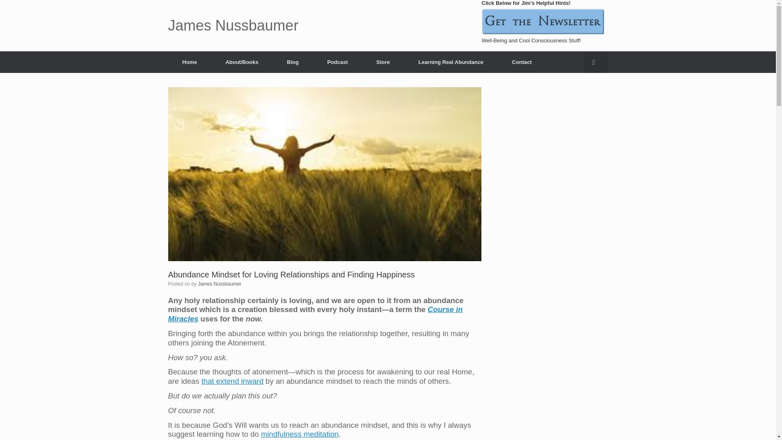 Image resolution: width=782 pixels, height=440 pixels. What do you see at coordinates (315, 314) in the screenshot?
I see `Course in Miracles` at bounding box center [315, 314].